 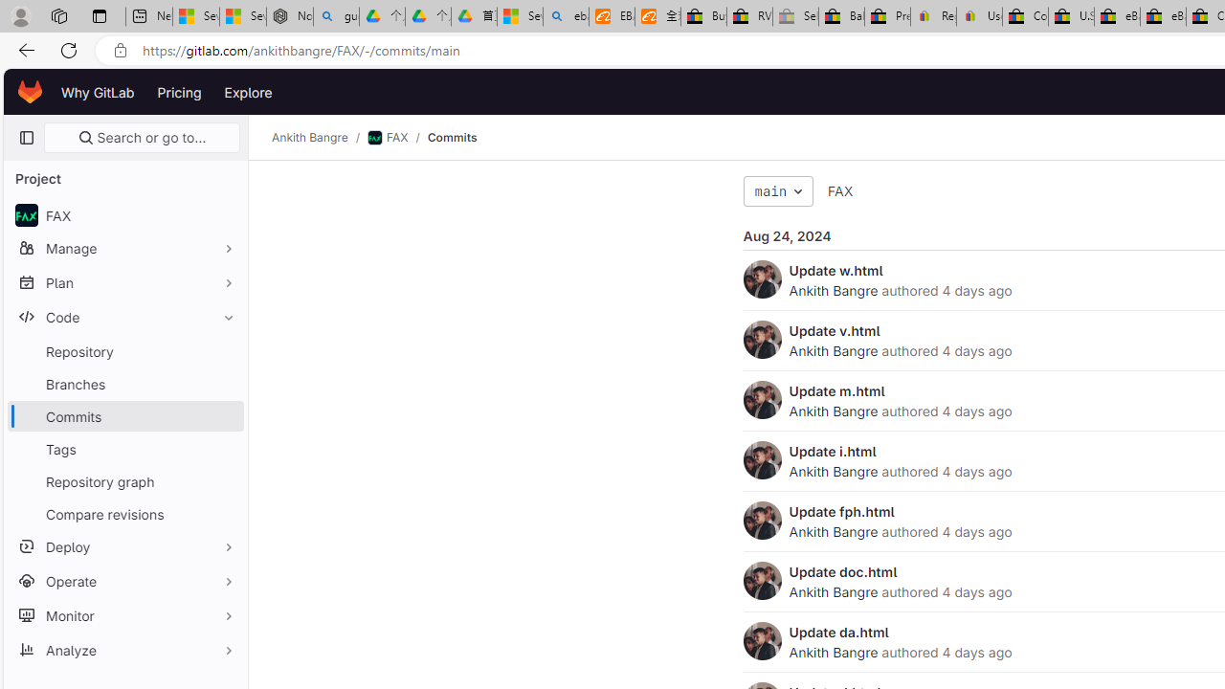 I want to click on guge yunpan - Search, so click(x=336, y=17).